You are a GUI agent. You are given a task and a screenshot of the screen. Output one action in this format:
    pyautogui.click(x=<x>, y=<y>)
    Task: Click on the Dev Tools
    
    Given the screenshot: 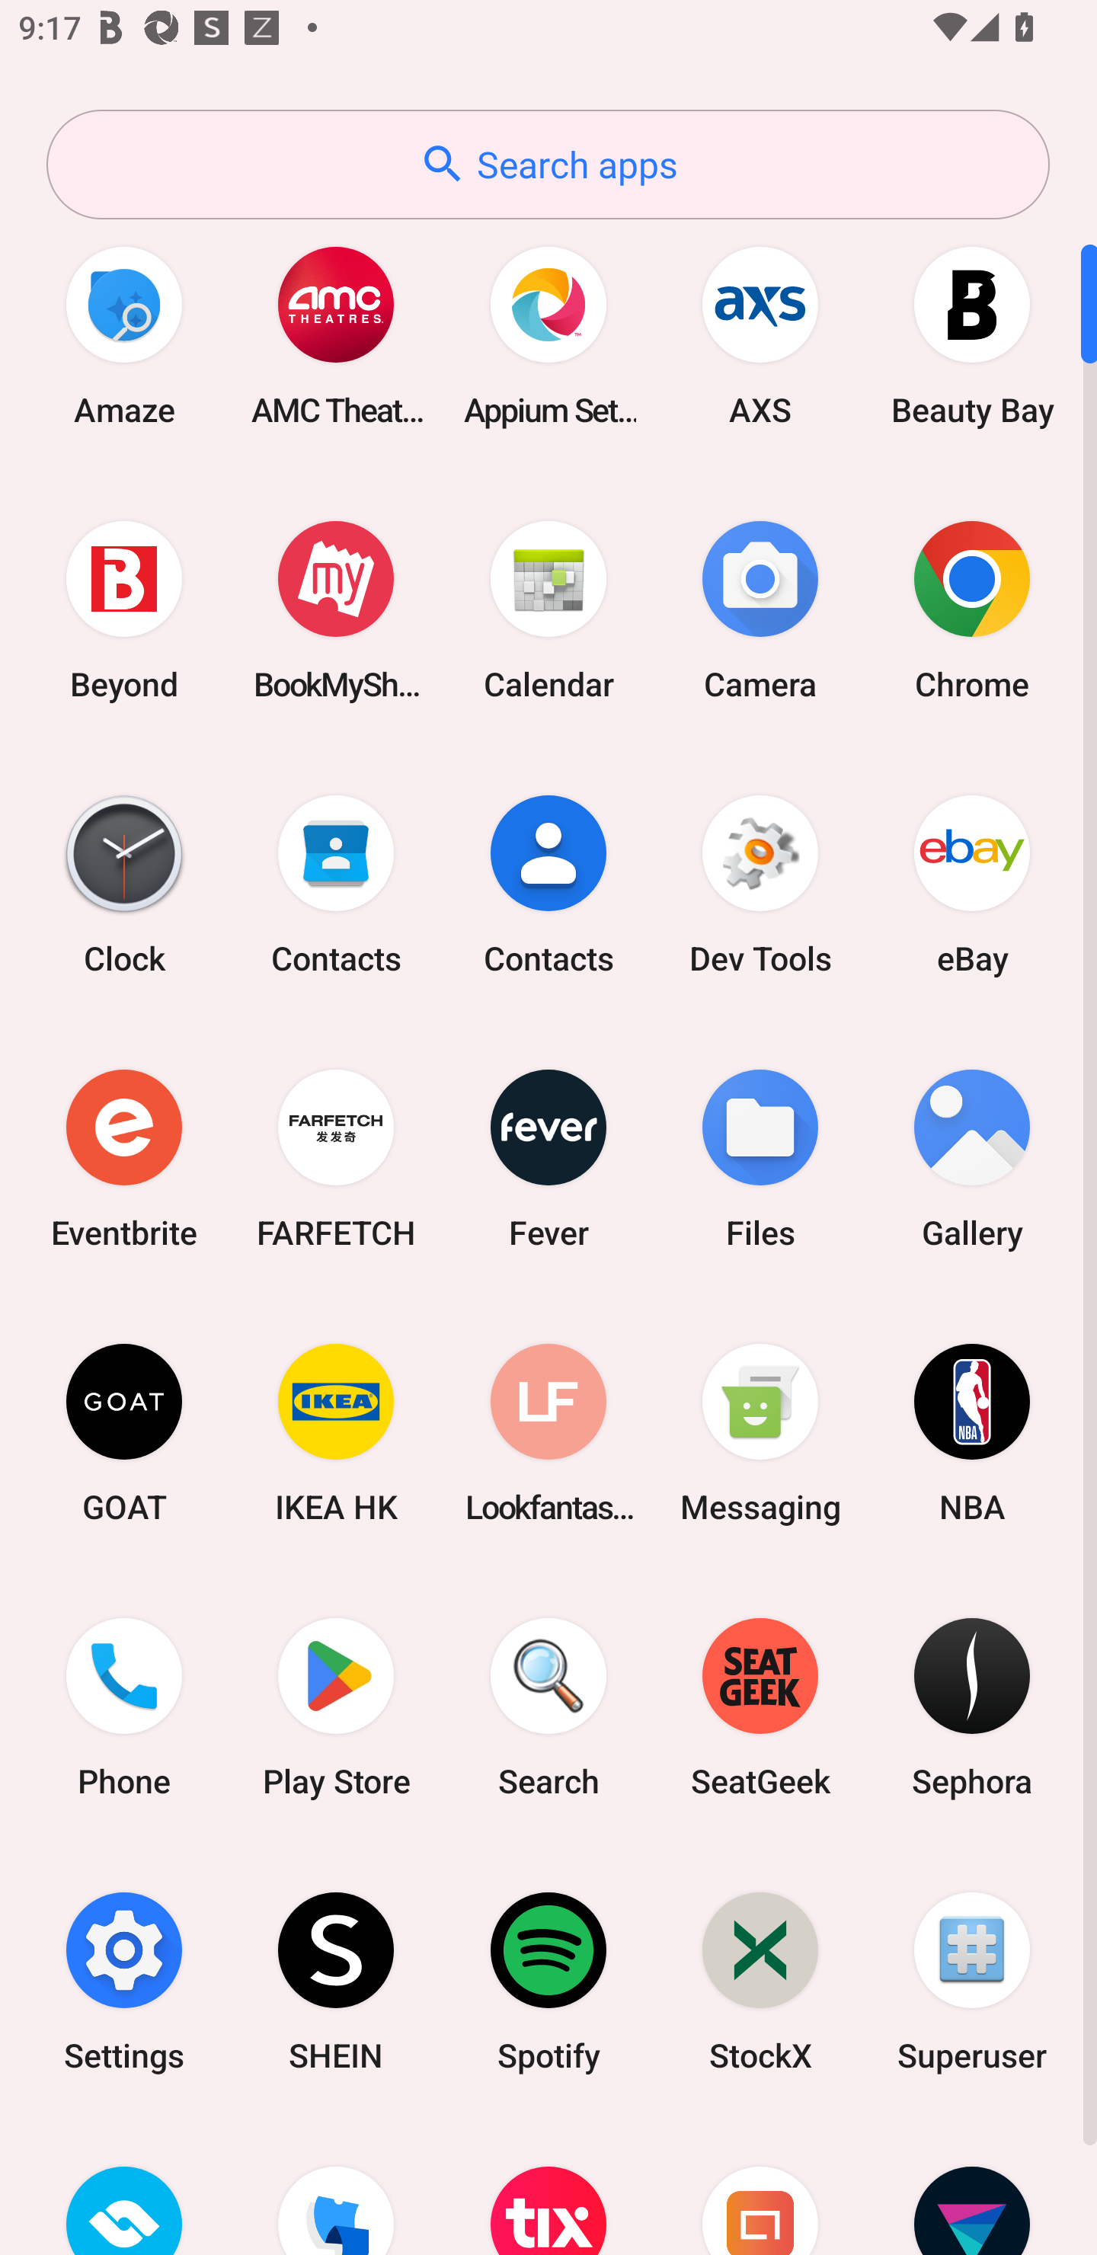 What is the action you would take?
    pyautogui.click(x=760, y=884)
    